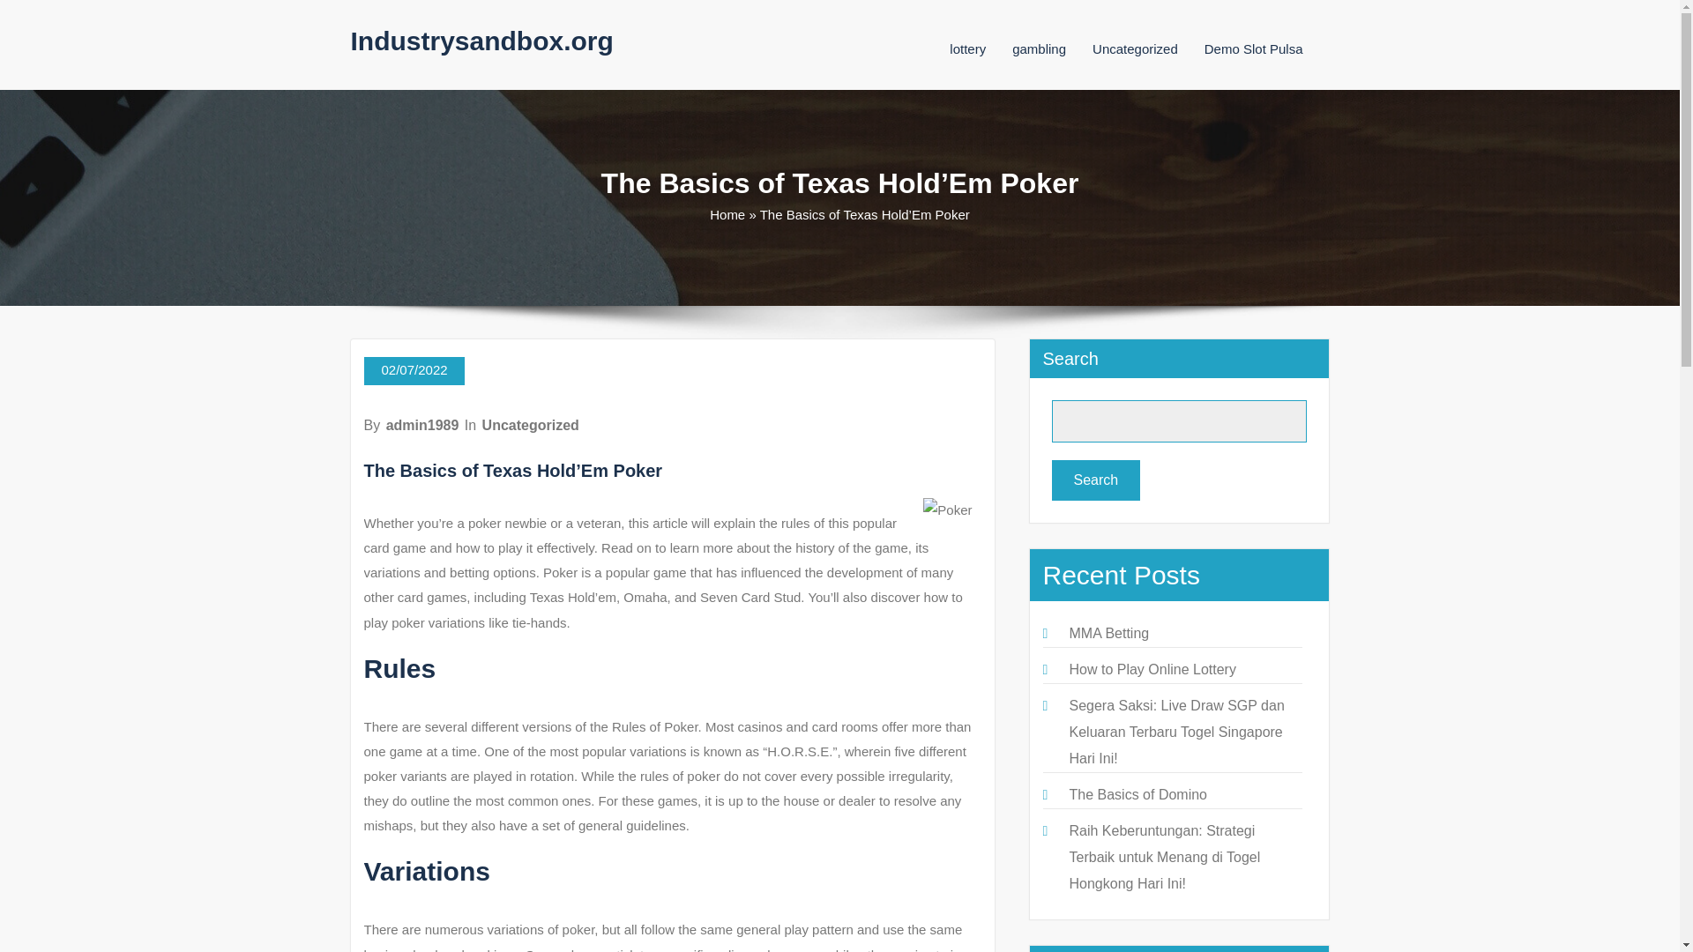  Describe the element at coordinates (967, 48) in the screenshot. I see `lottery` at that location.